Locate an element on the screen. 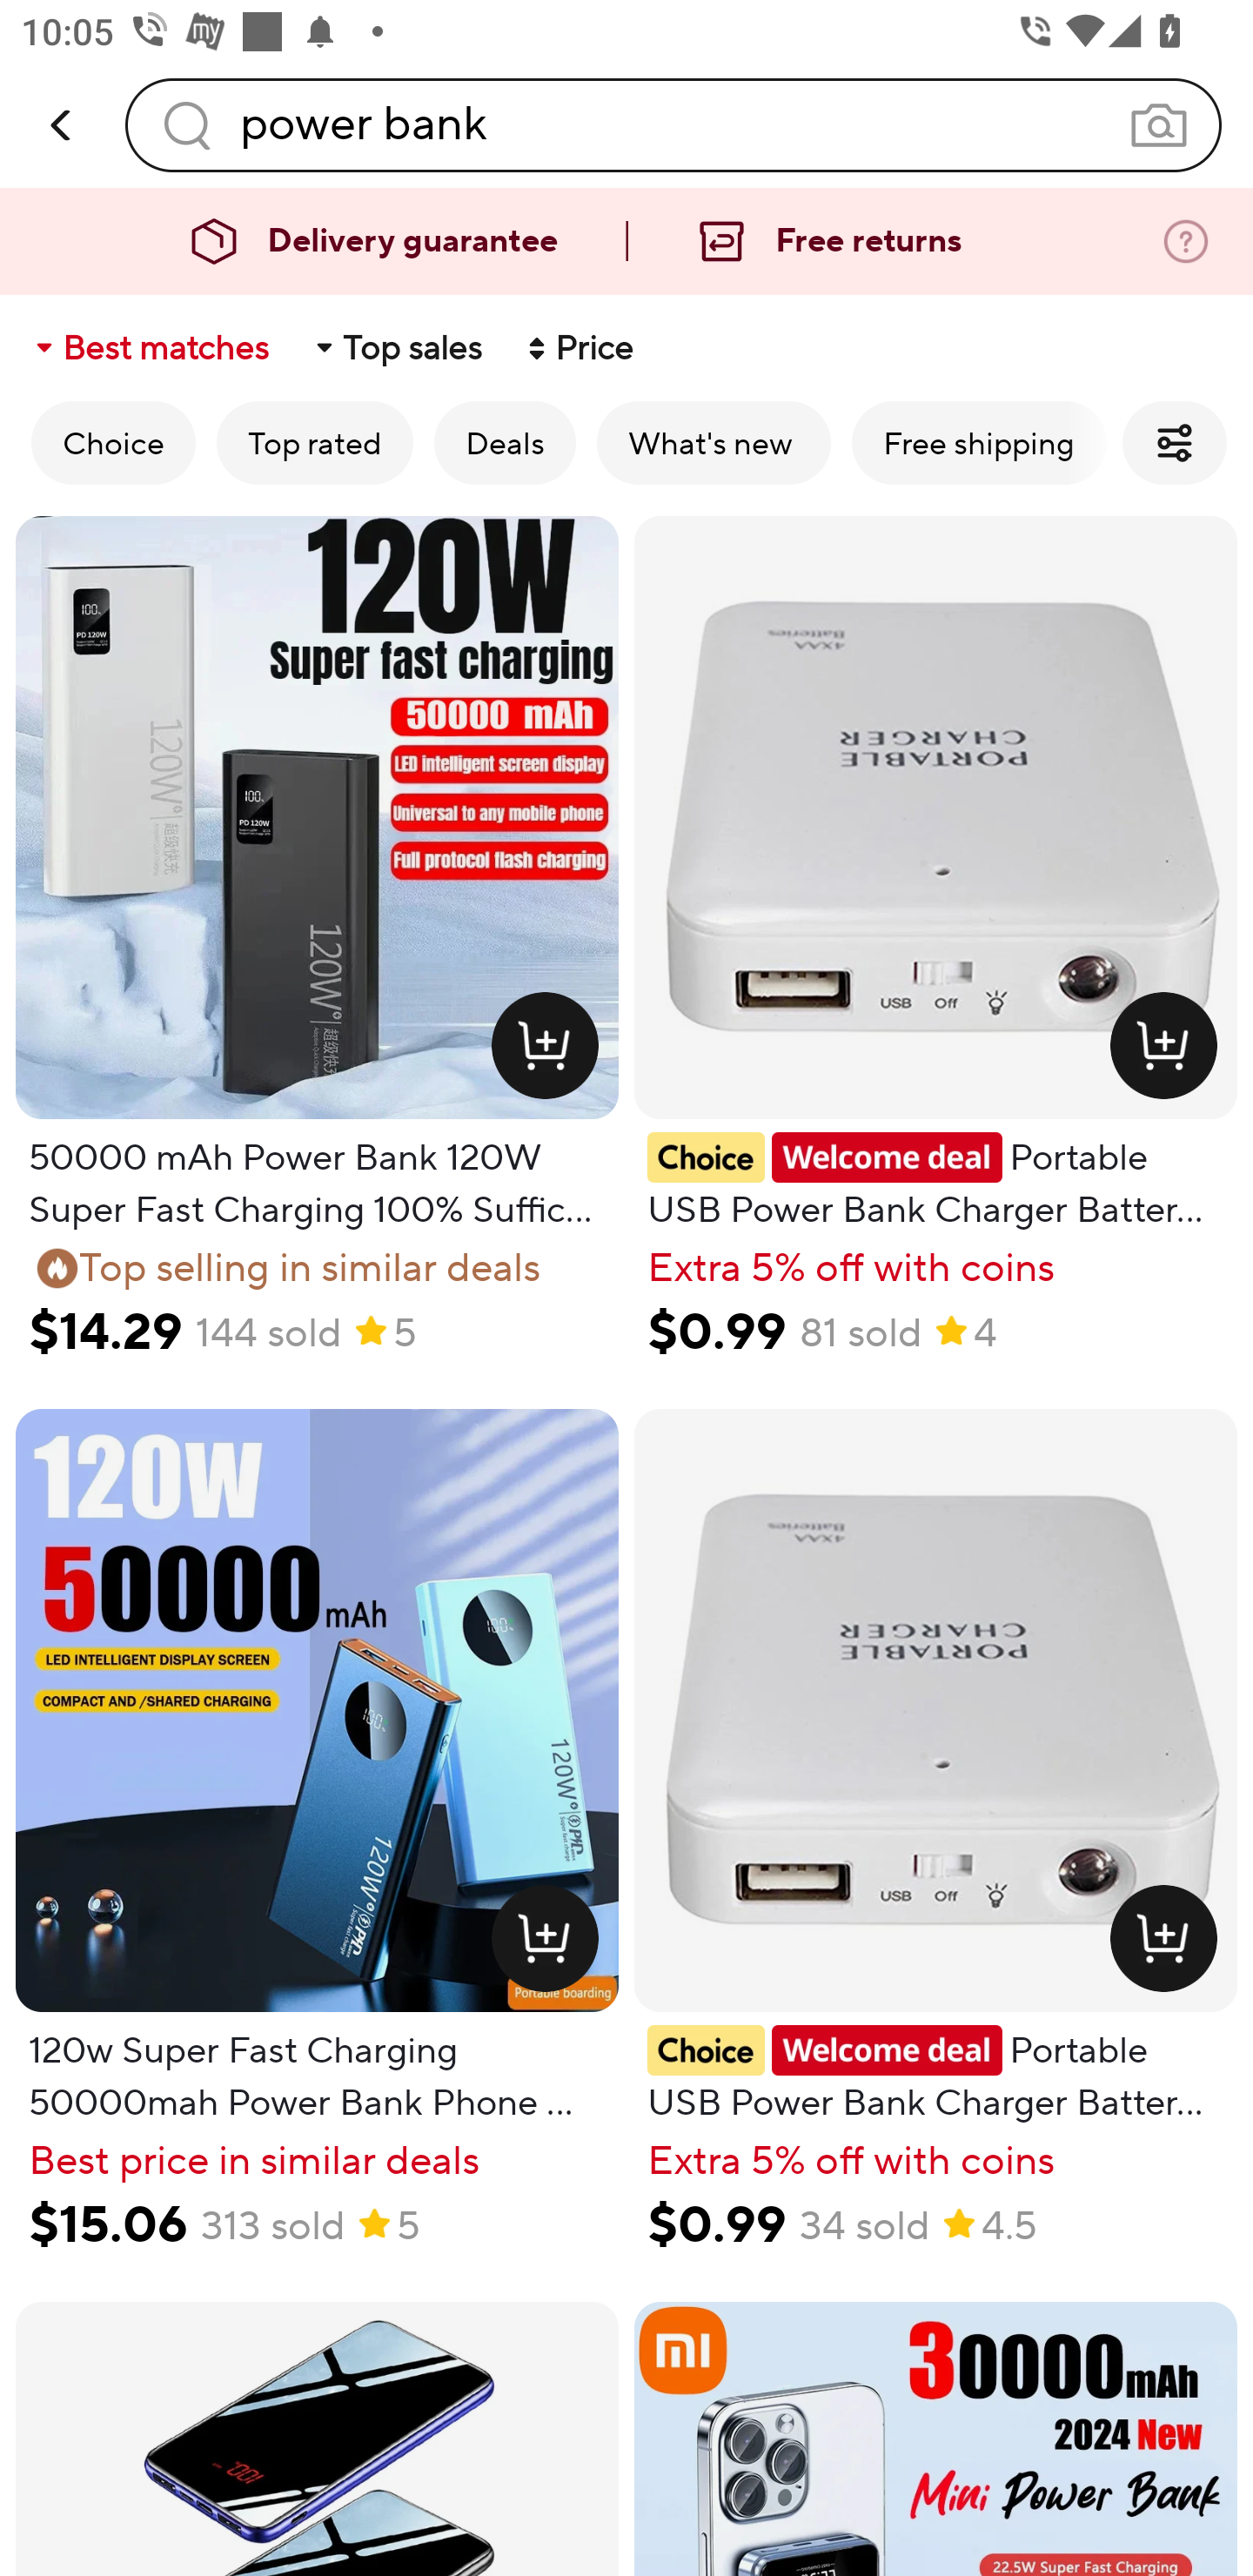 Image resolution: width=1253 pixels, height=2576 pixels. back is located at coordinates (63, 125).